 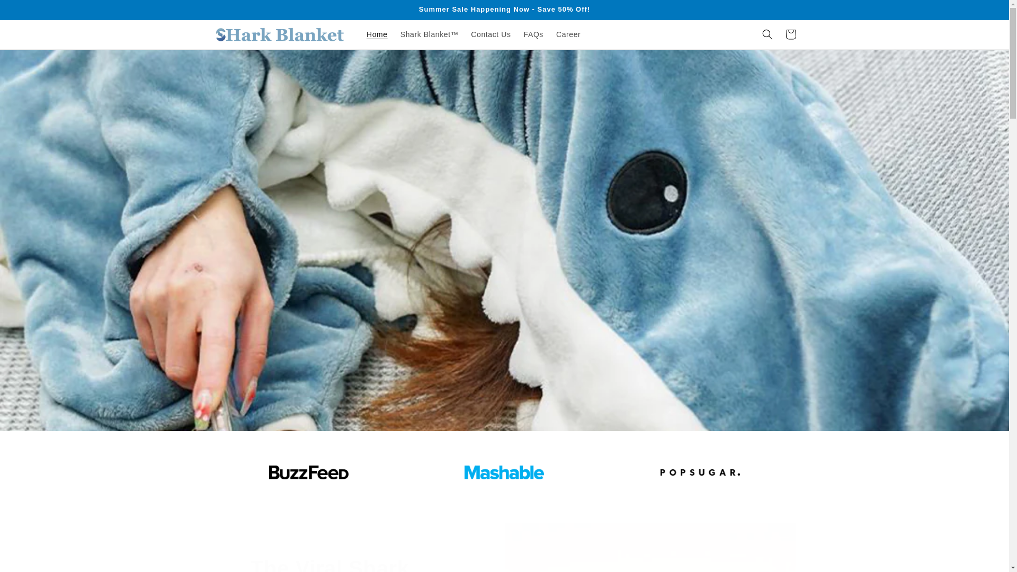 What do you see at coordinates (790, 34) in the screenshot?
I see `Home` at bounding box center [790, 34].